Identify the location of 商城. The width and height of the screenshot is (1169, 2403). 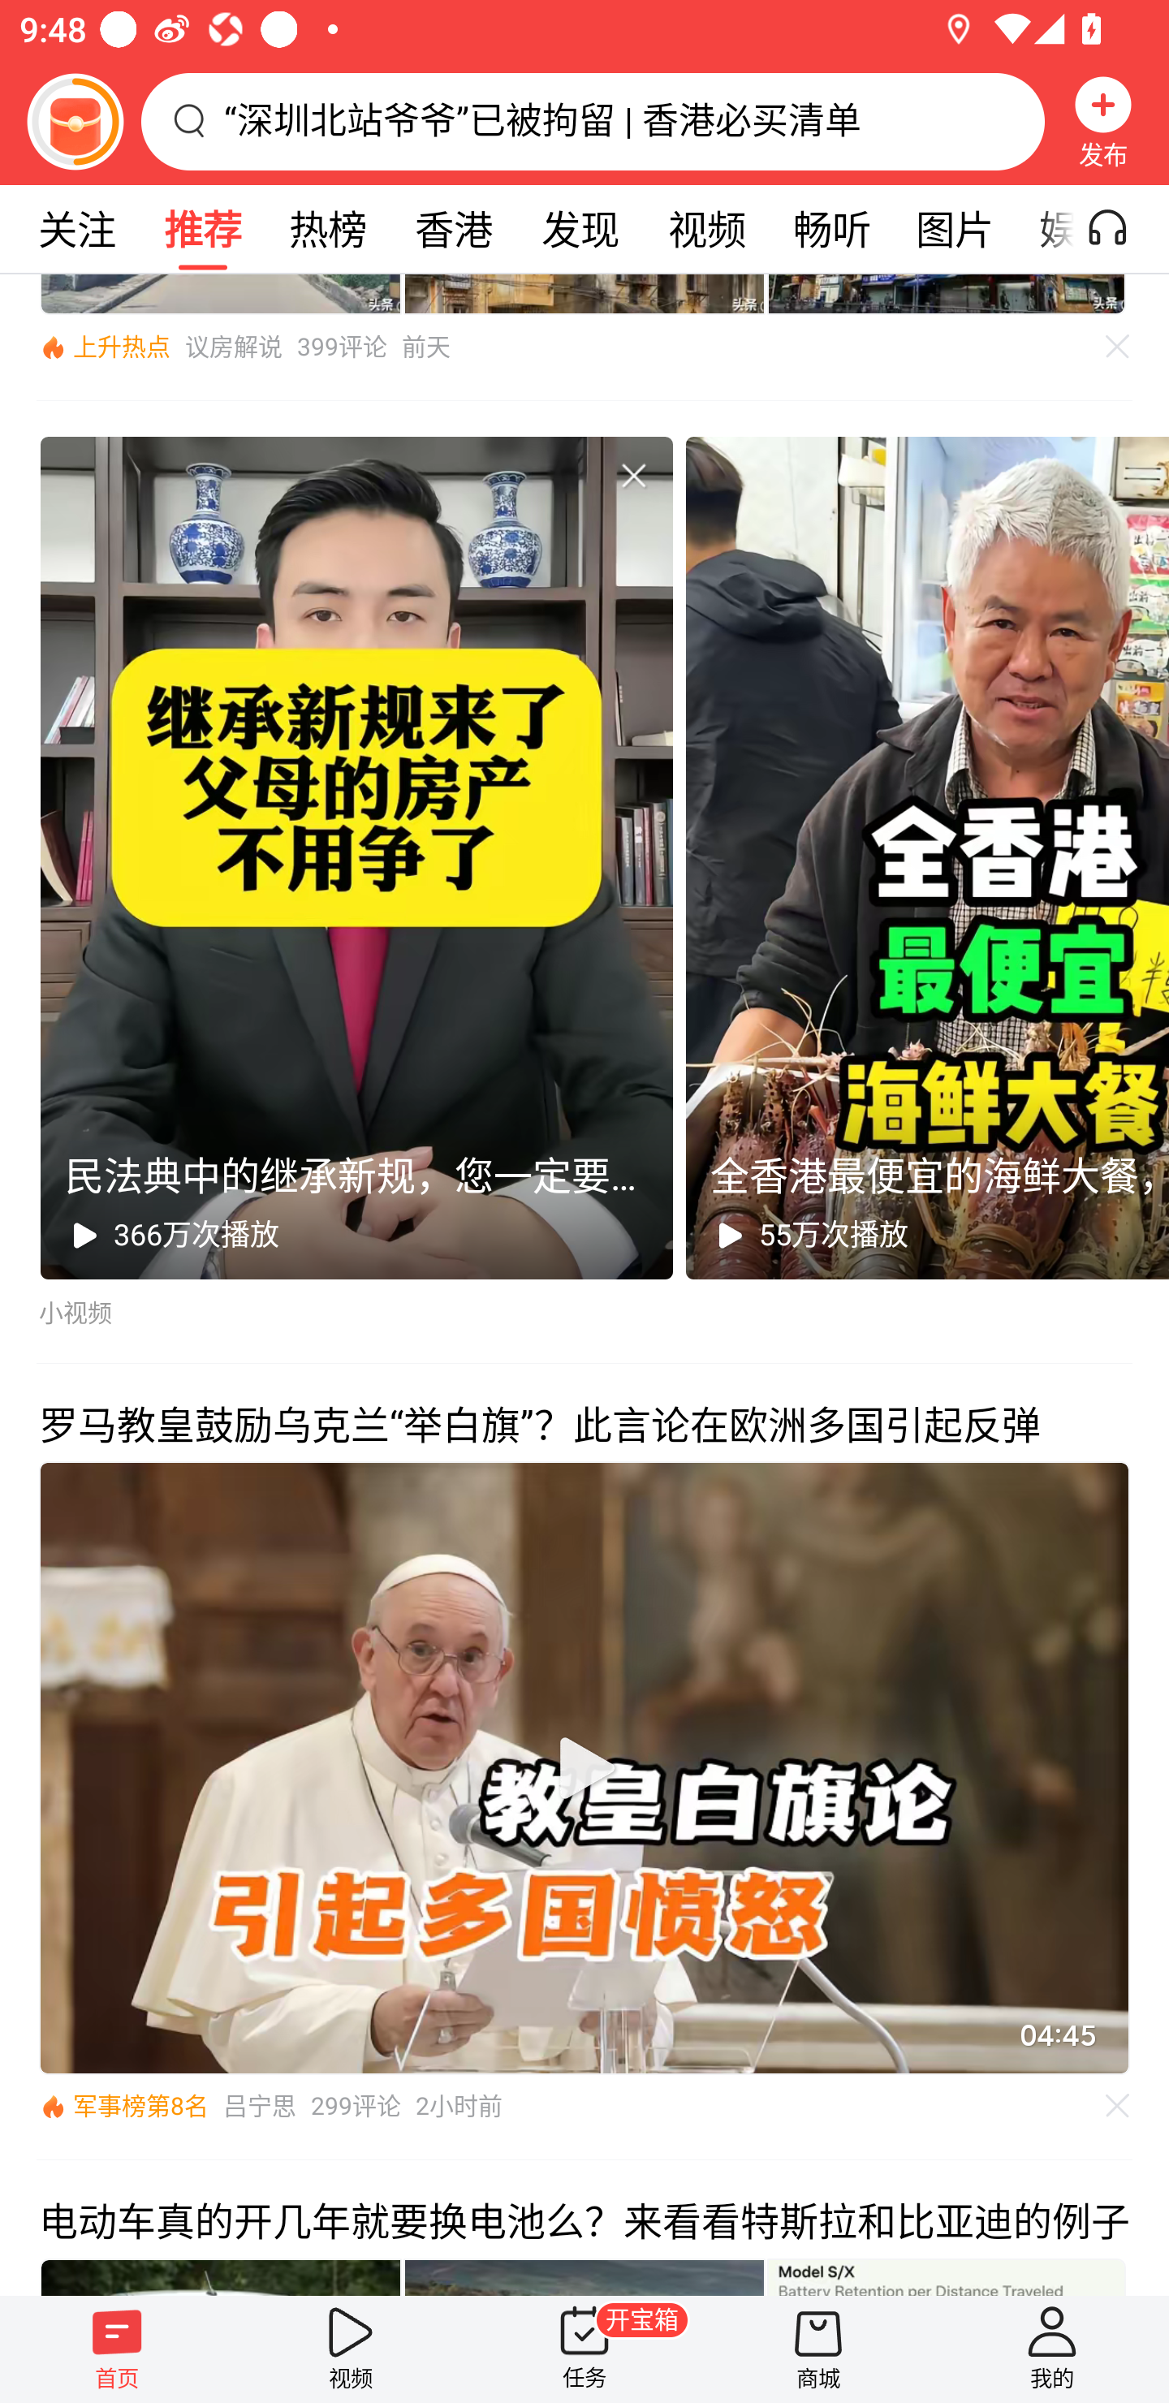
(818, 2349).